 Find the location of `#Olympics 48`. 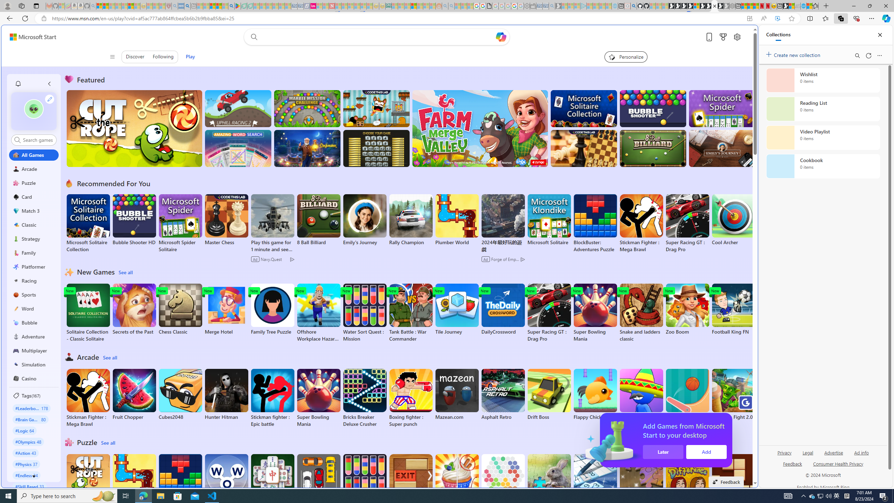

#Olympics 48 is located at coordinates (29, 442).